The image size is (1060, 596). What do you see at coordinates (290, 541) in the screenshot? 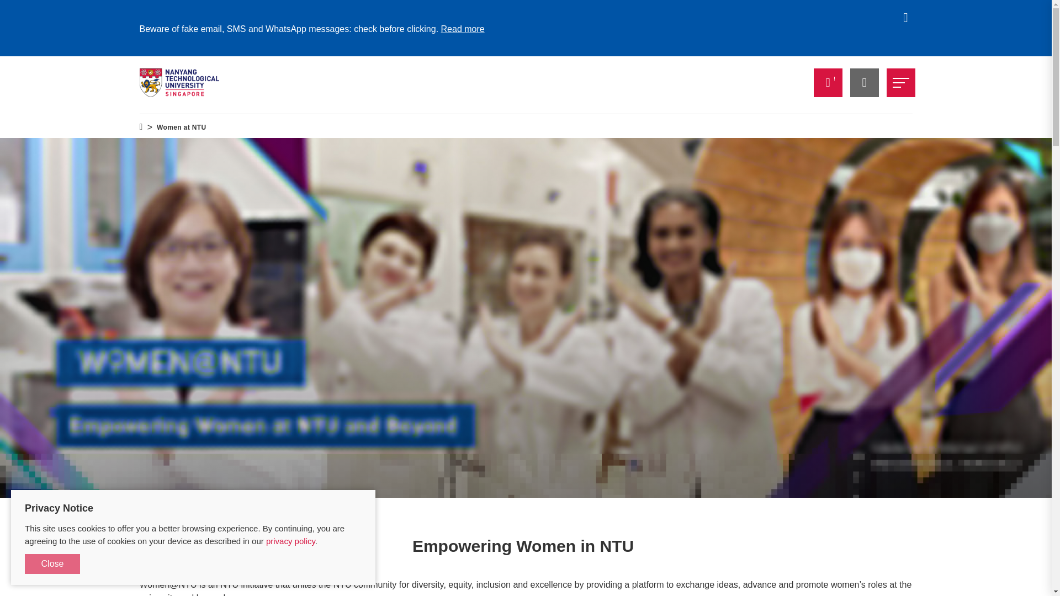
I see `privacy policy` at bounding box center [290, 541].